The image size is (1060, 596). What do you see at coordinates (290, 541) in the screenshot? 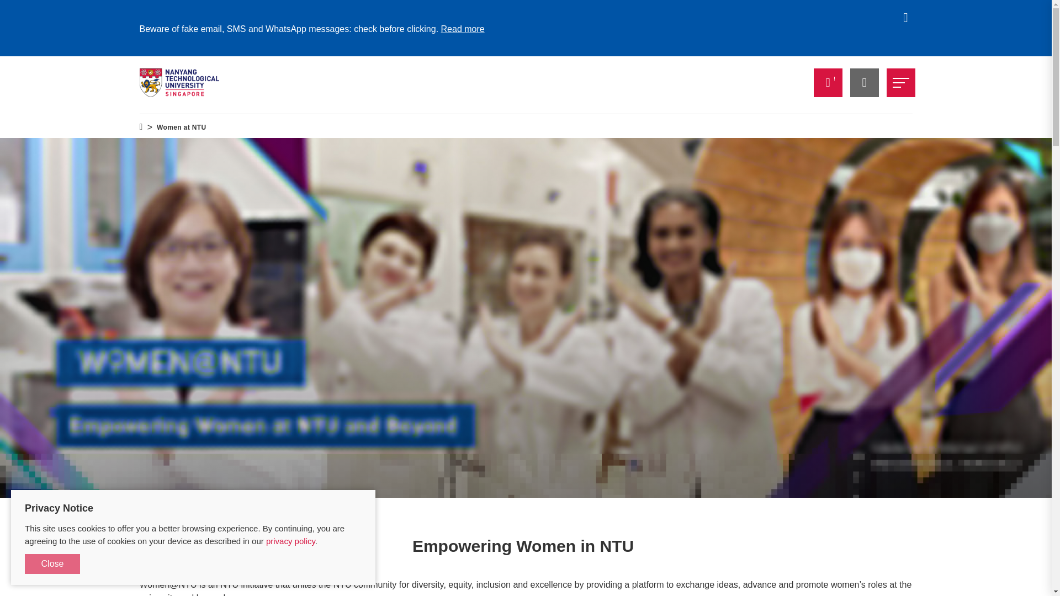
I see `privacy policy` at bounding box center [290, 541].